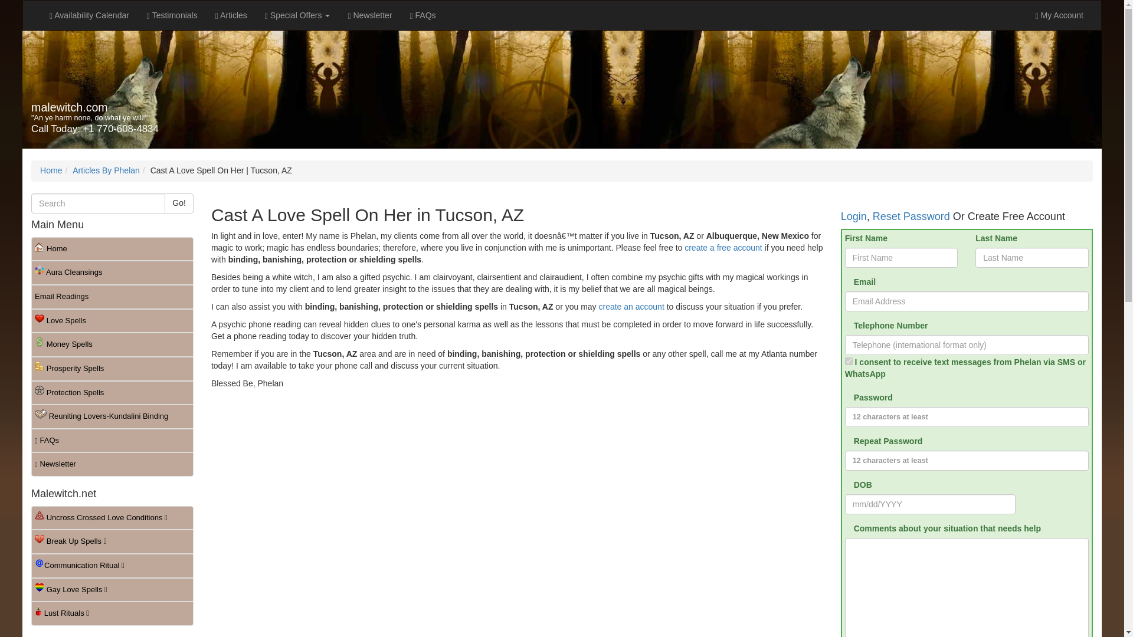 The height and width of the screenshot is (637, 1133). Describe the element at coordinates (51, 170) in the screenshot. I see `home` at that location.